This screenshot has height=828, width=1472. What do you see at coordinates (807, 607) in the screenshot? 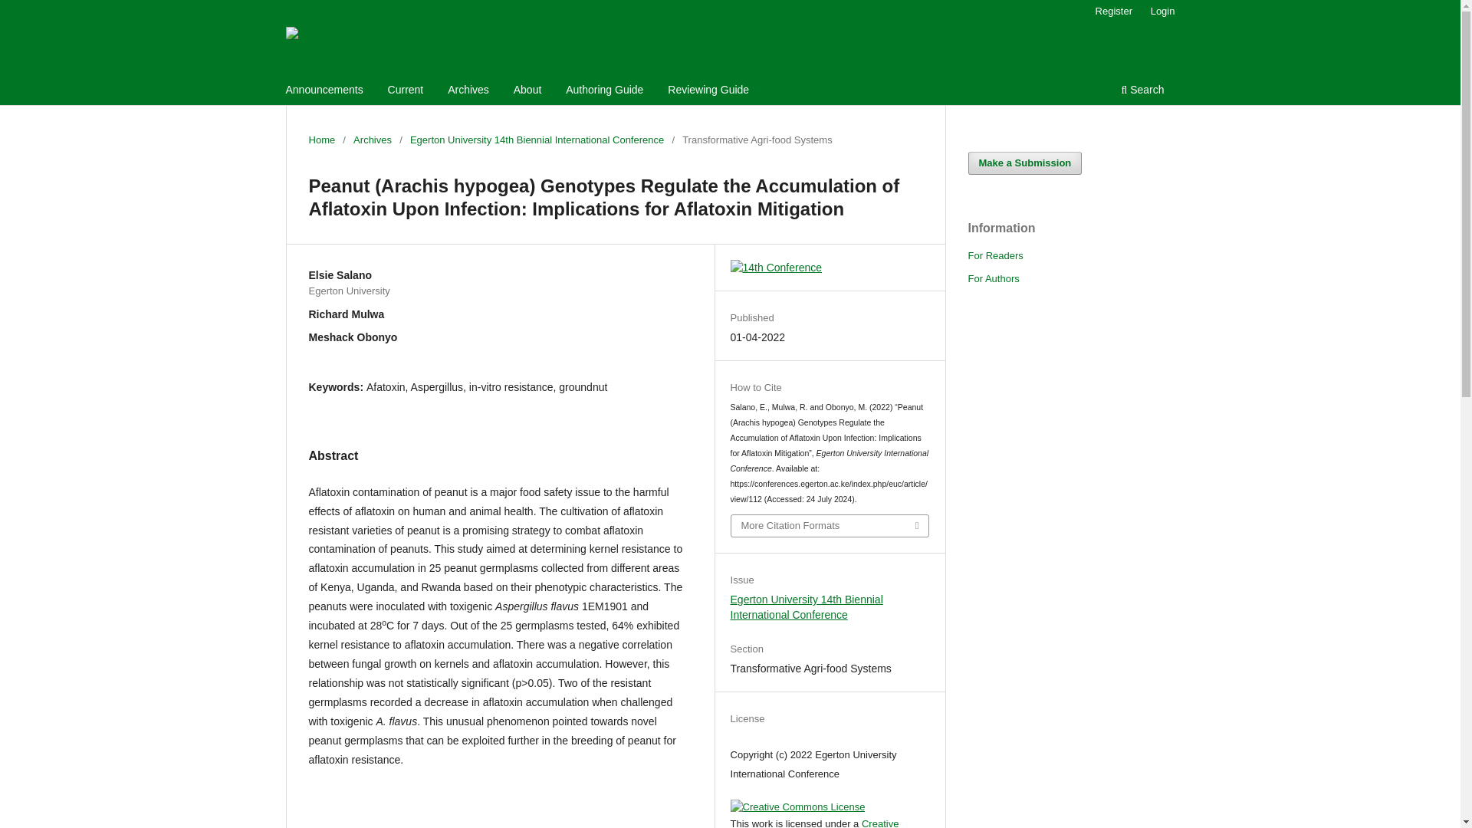
I see `Egerton University 14th Biennial International Conference` at bounding box center [807, 607].